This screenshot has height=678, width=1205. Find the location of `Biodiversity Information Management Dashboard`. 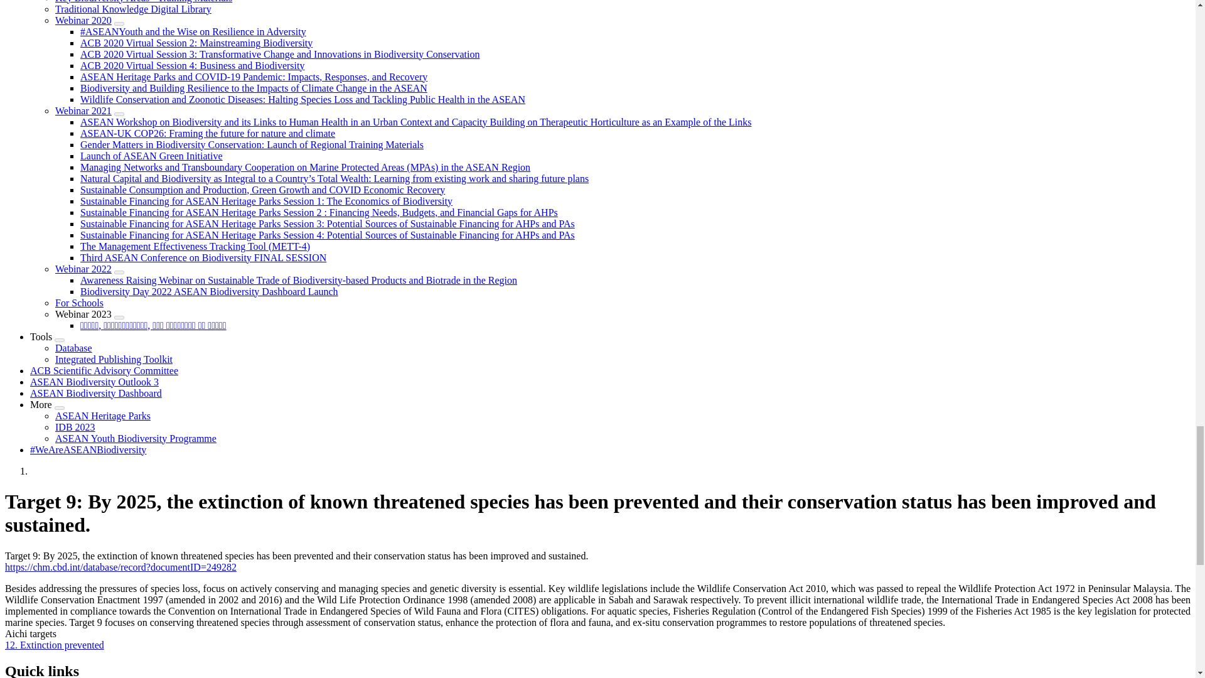

Biodiversity Information Management Dashboard is located at coordinates (74, 348).